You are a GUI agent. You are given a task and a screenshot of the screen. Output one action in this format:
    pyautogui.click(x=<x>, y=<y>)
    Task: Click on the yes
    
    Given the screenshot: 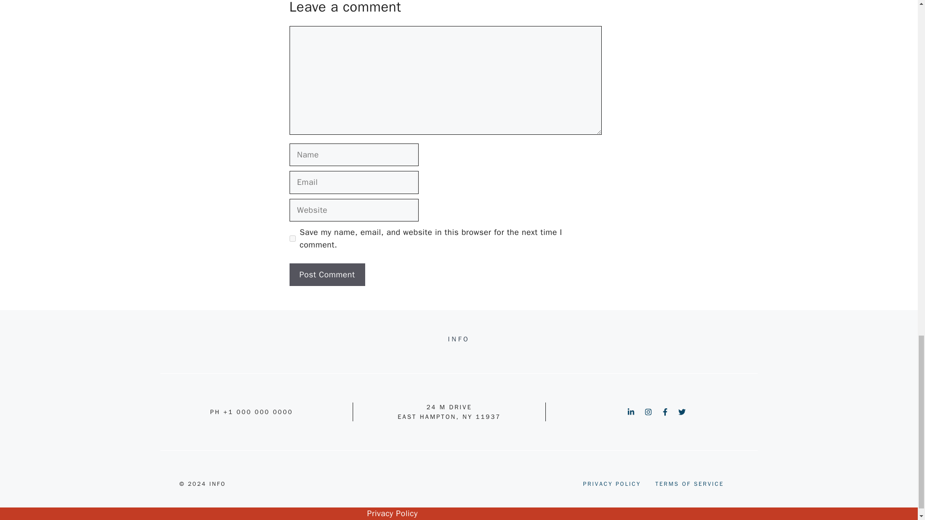 What is the action you would take?
    pyautogui.click(x=292, y=239)
    